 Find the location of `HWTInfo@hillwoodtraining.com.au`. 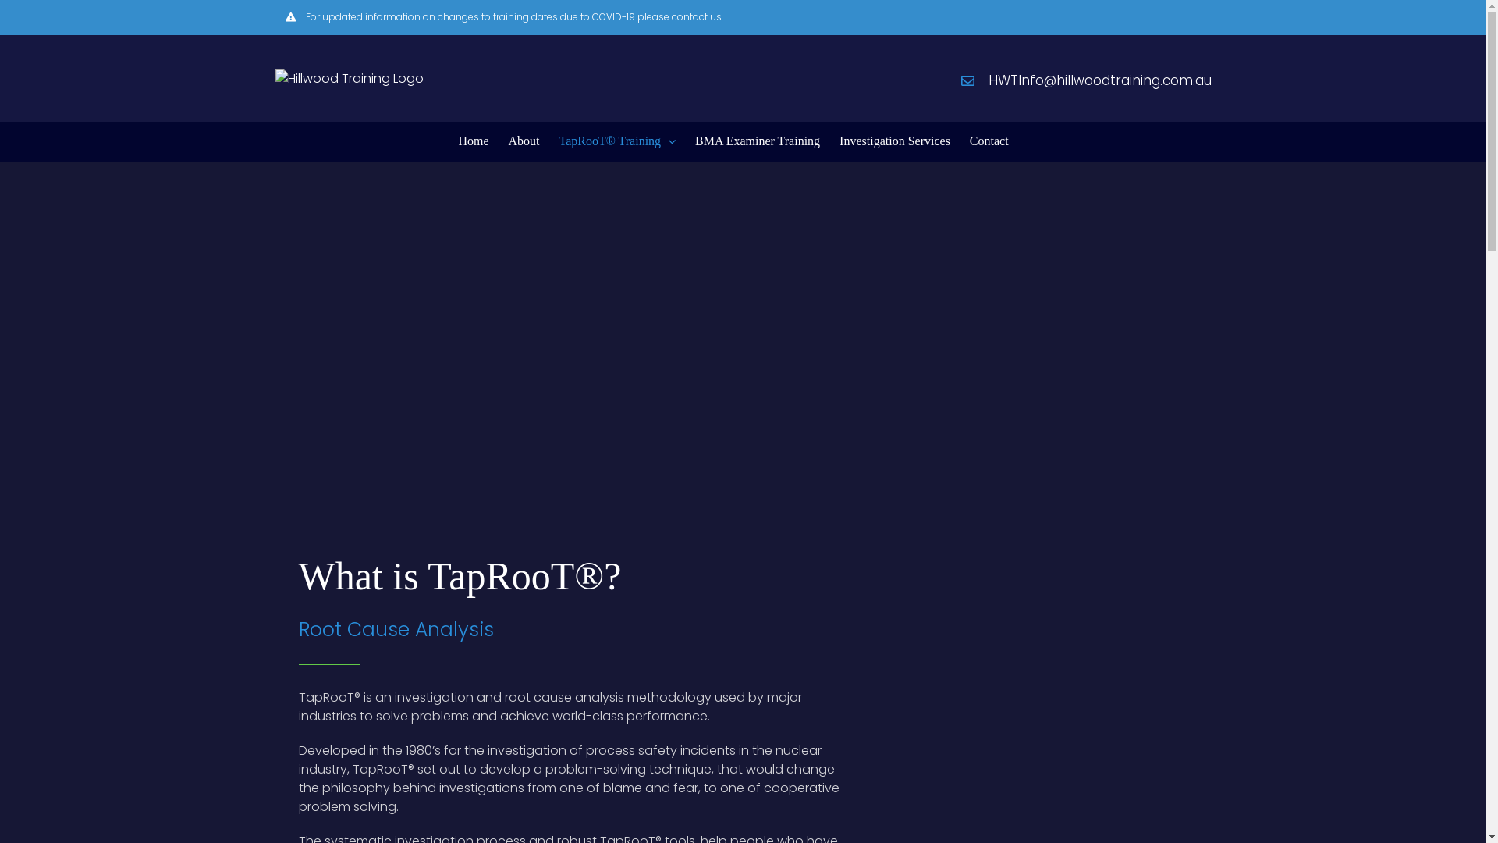

HWTInfo@hillwoodtraining.com.au is located at coordinates (1099, 81).